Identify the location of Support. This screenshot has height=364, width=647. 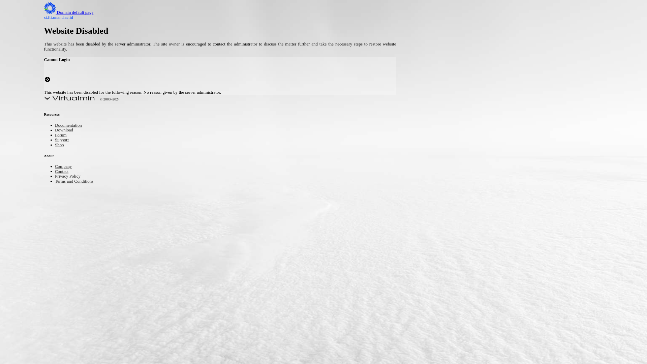
(63, 140).